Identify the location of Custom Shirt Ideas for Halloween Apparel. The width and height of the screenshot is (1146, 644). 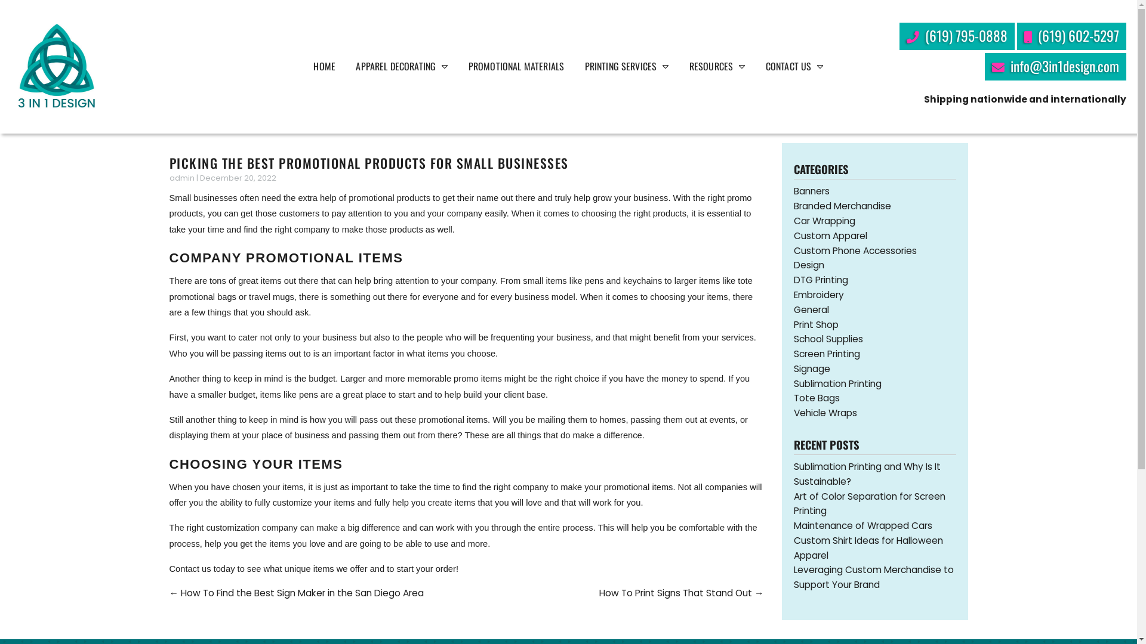
(868, 548).